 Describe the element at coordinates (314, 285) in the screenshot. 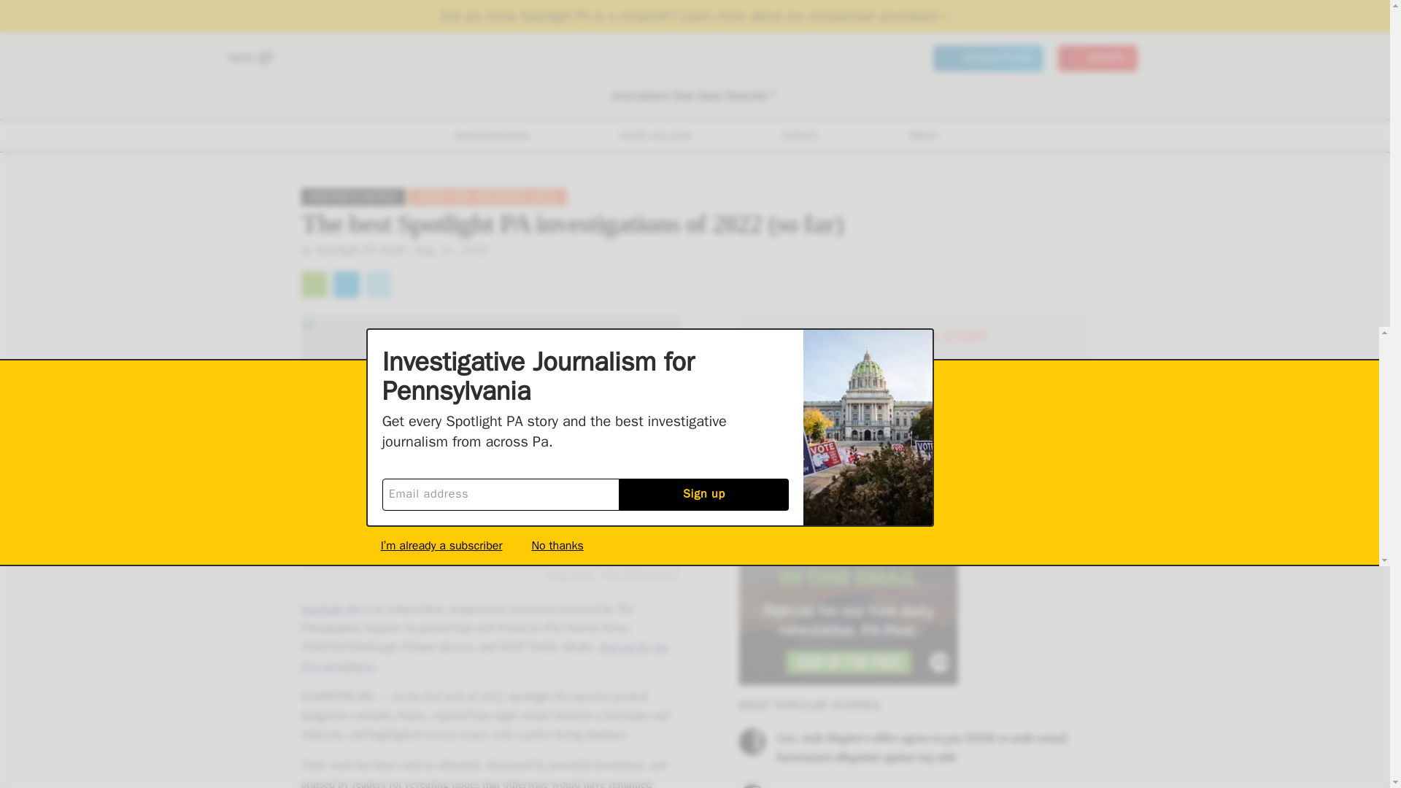

I see `Share this page by email` at that location.